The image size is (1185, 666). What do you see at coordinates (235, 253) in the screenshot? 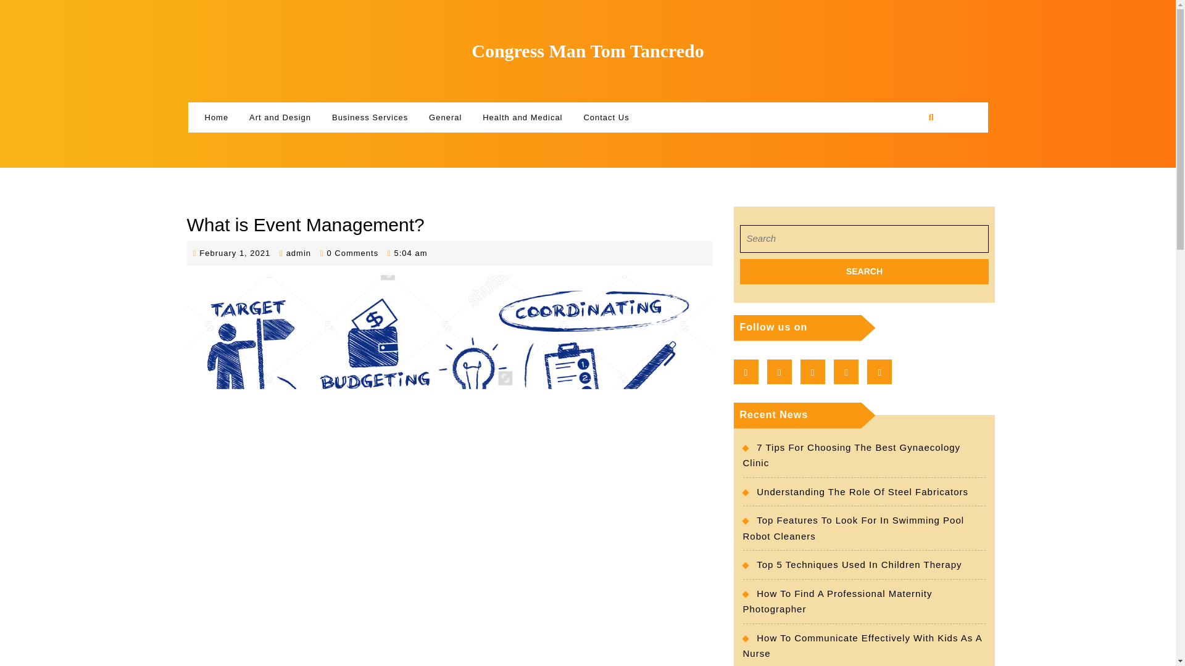
I see `7 Tips For Choosing The Best Gynaecology Clinic` at bounding box center [235, 253].